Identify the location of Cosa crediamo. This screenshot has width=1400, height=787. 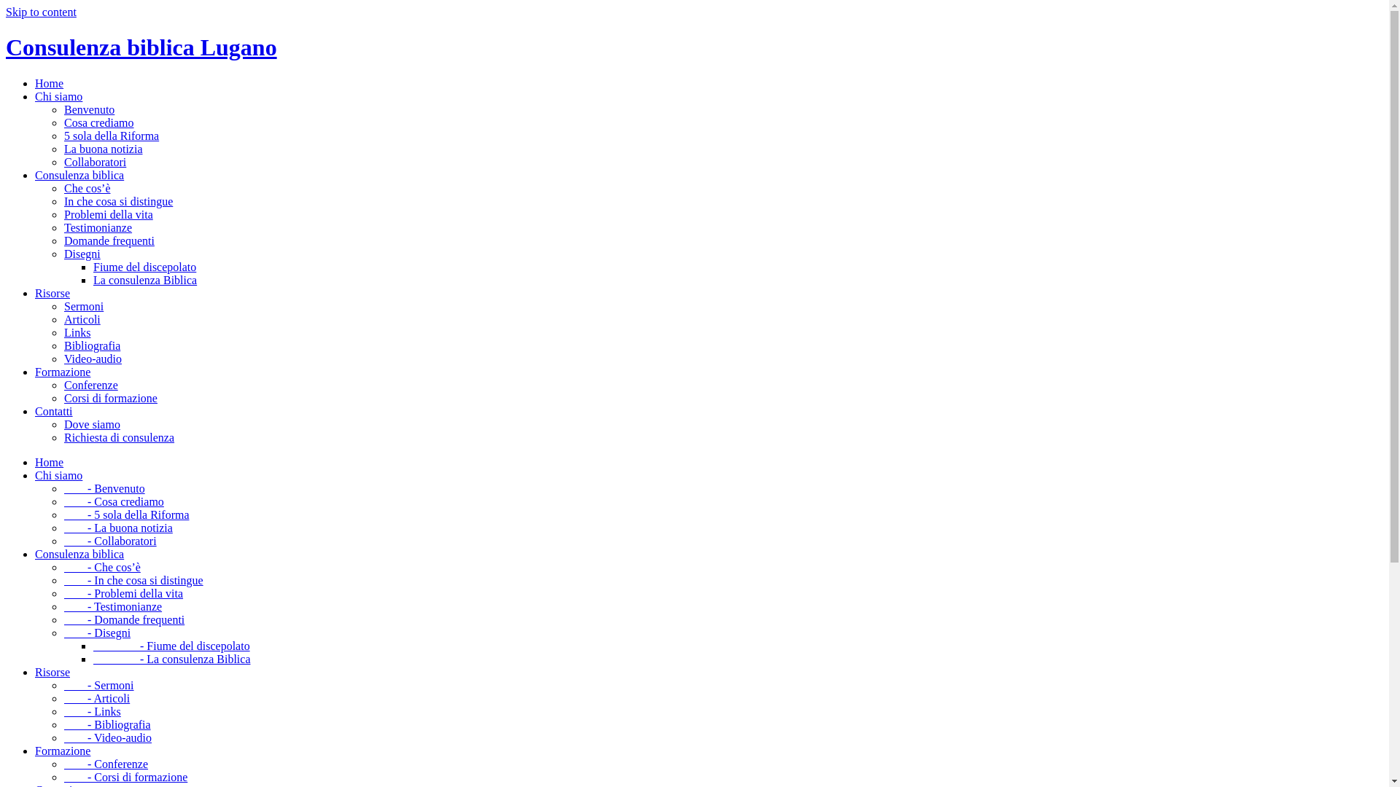
(99, 122).